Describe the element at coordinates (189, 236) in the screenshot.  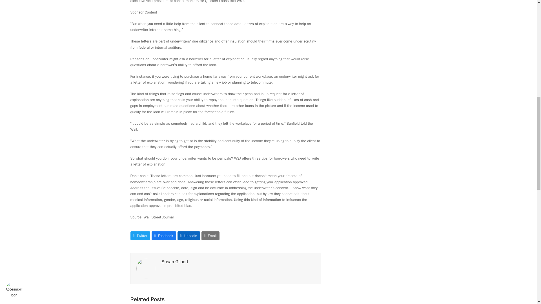
I see `LinkedIn` at that location.